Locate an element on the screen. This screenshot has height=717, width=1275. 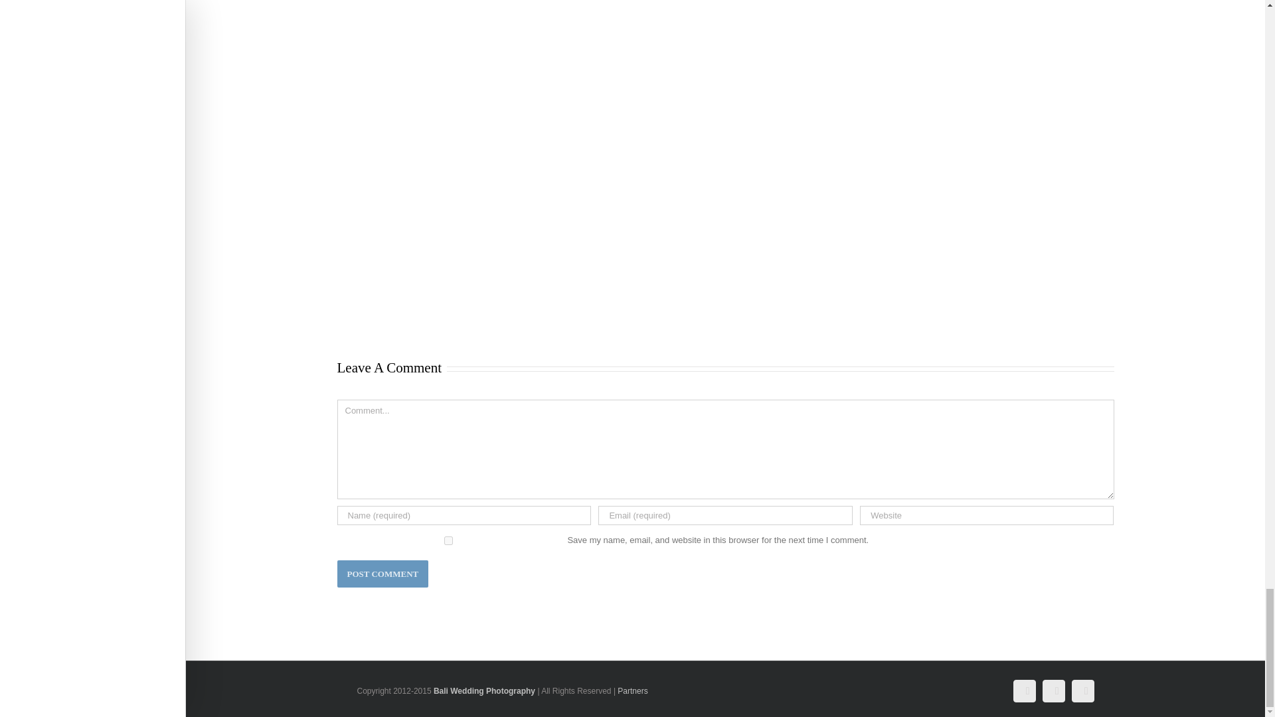
Post Comment is located at coordinates (382, 574).